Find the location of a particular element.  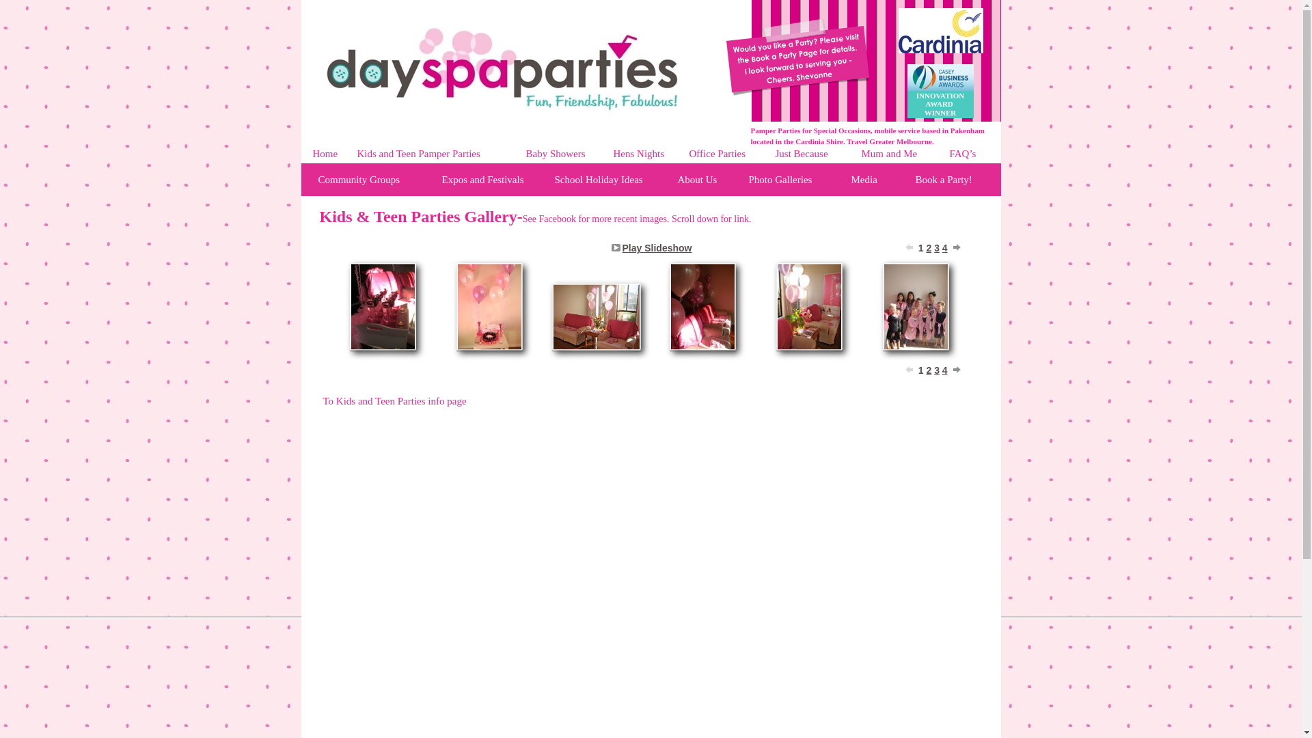

Community Groups is located at coordinates (359, 180).